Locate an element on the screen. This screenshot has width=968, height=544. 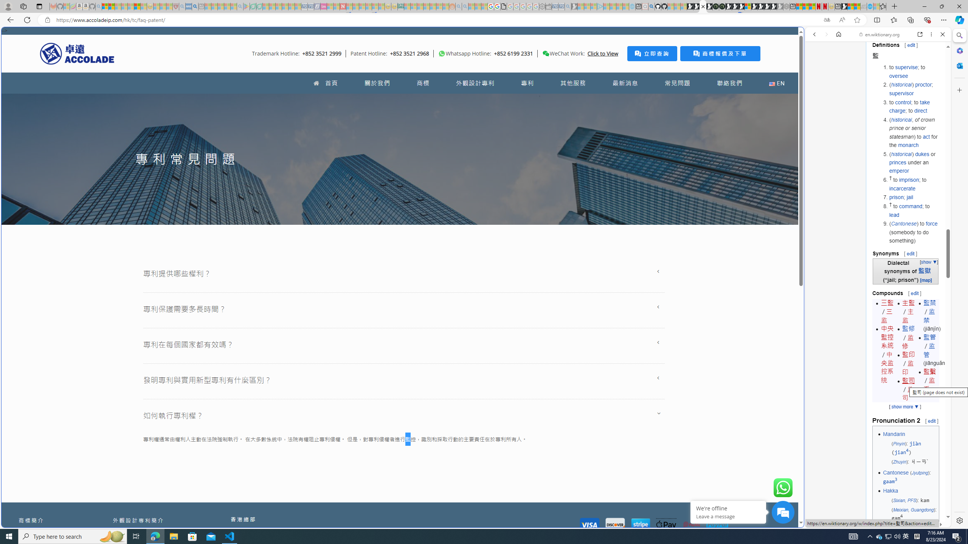
Wallet - Sleeping is located at coordinates (548, 6).